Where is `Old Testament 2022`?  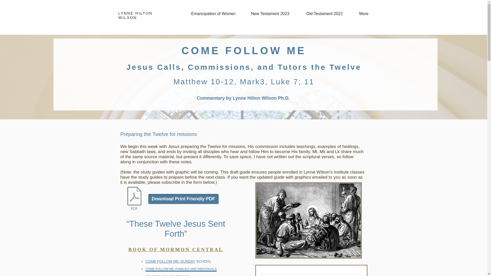 Old Testament 2022 is located at coordinates (329, 14).